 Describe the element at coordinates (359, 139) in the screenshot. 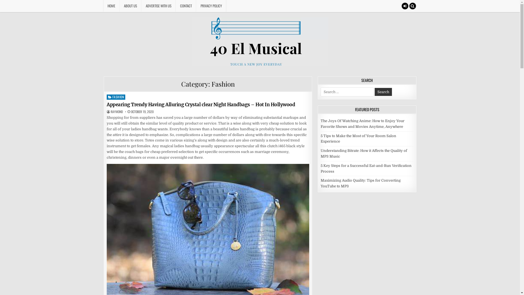

I see `5 Tips to Make the Most of Your Room Salon Experience` at that location.